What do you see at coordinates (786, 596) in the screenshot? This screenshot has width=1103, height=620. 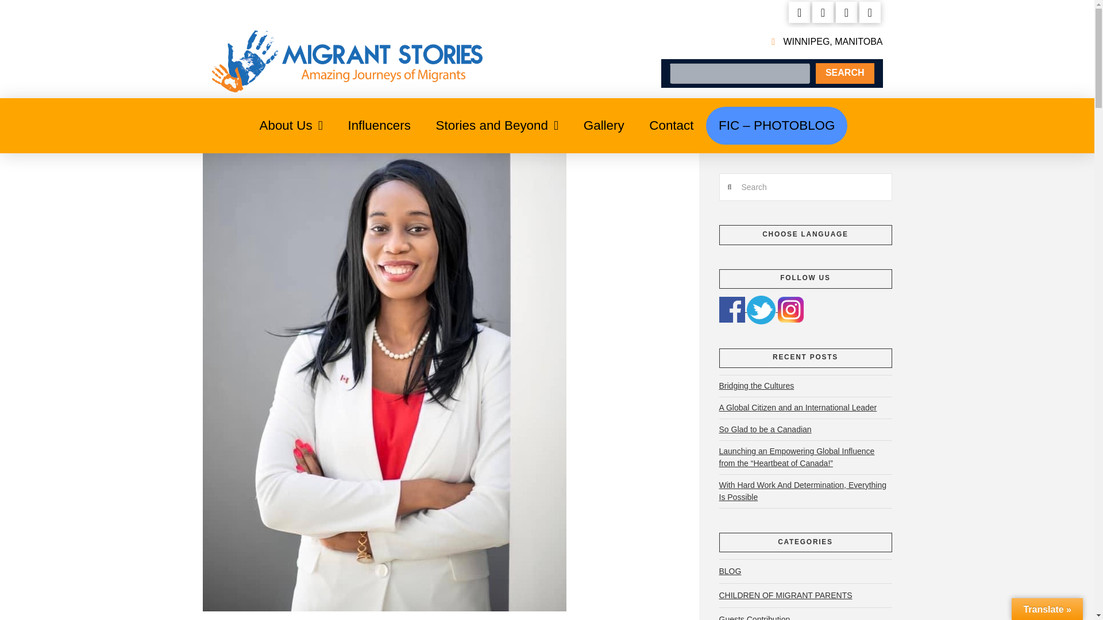 I see `CHILDREN OF MIGRANT PARENTS` at bounding box center [786, 596].